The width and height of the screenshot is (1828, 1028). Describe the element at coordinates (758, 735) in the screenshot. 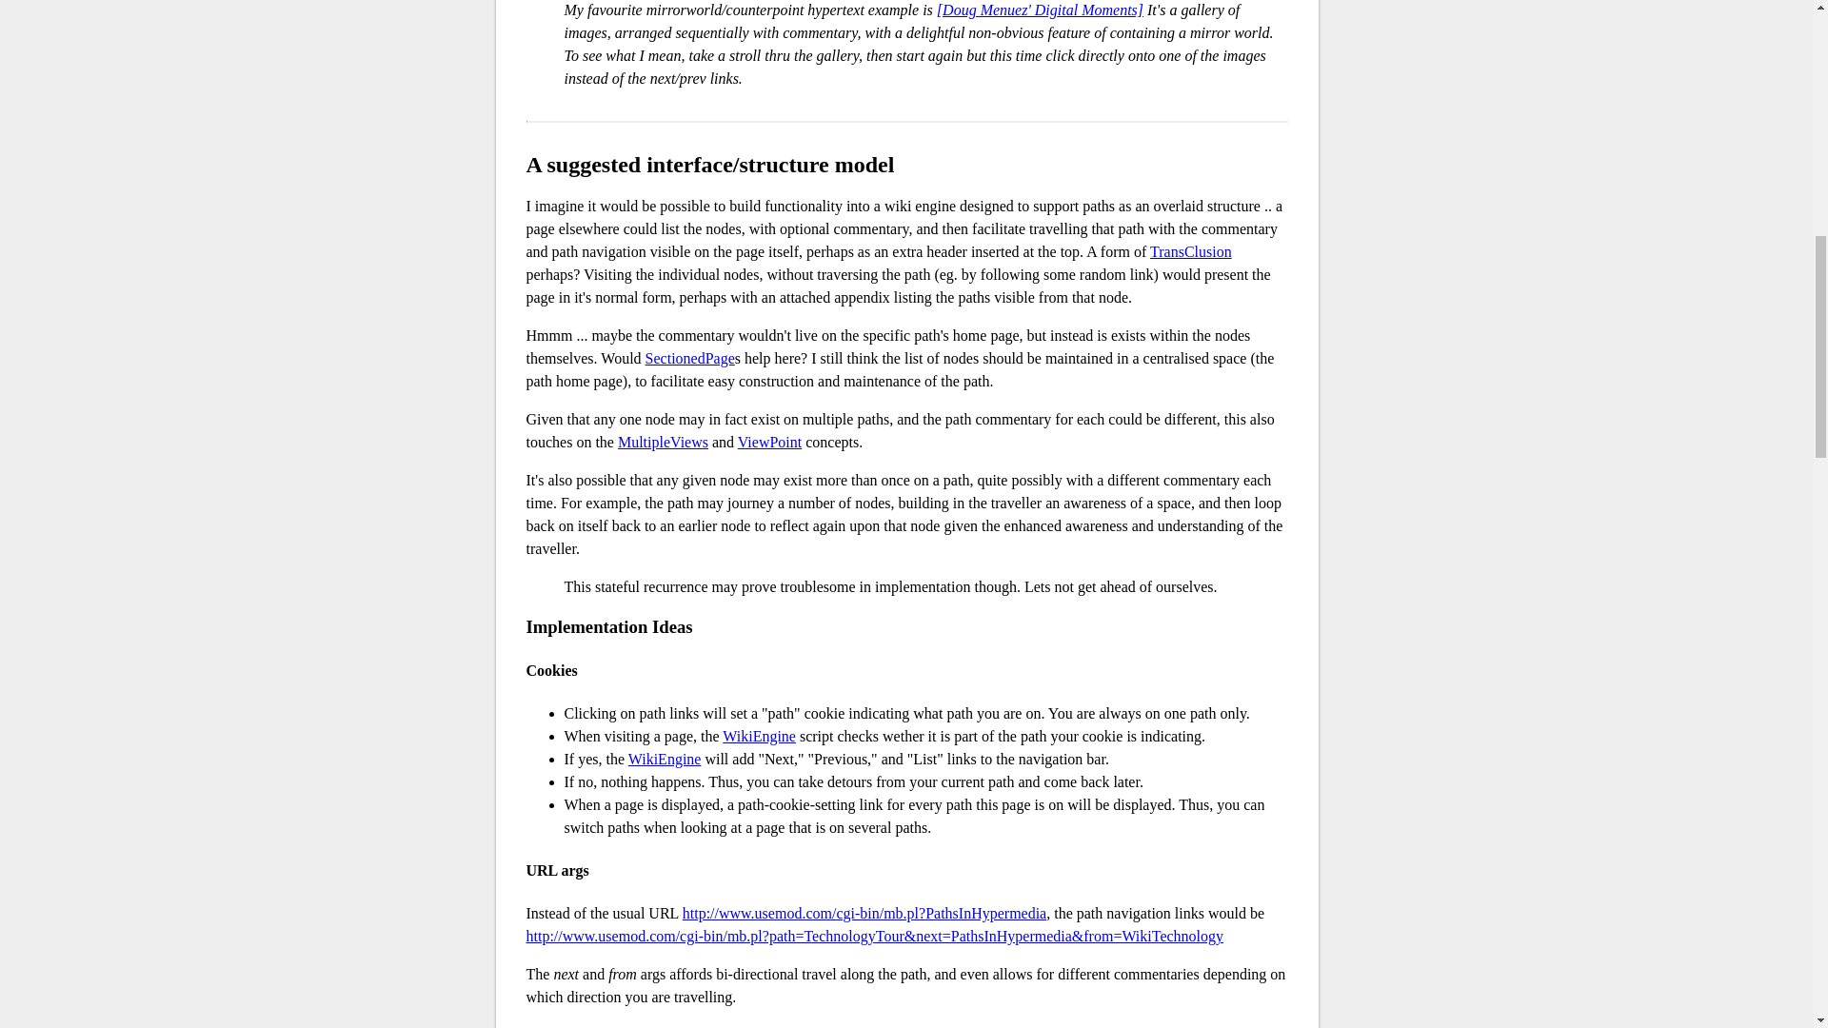

I see `WikiEngine` at that location.